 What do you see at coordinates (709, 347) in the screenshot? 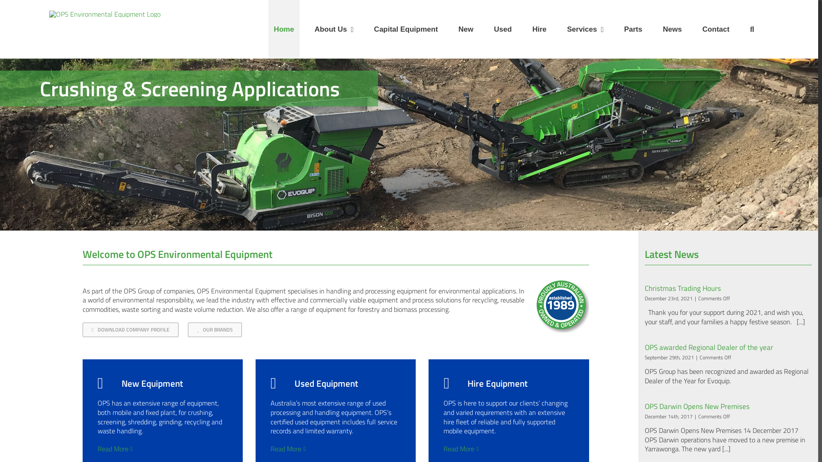
I see `OPS awarded Regional Dealer of the year` at bounding box center [709, 347].